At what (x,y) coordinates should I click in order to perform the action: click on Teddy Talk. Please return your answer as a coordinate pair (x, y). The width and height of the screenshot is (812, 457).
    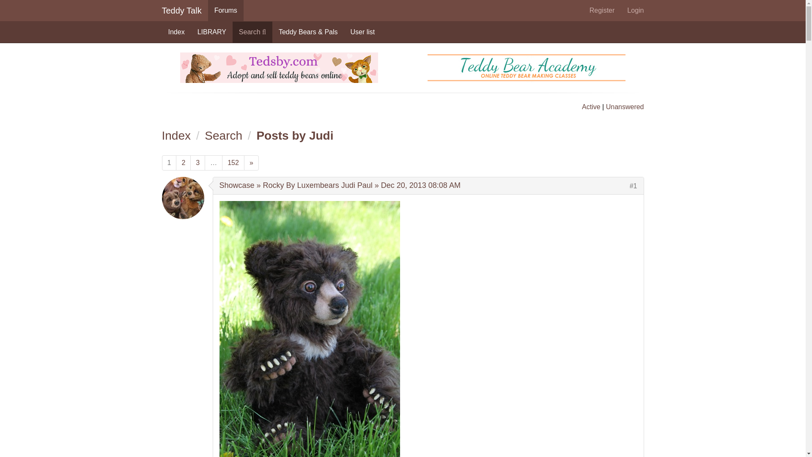
    Looking at the image, I should click on (182, 10).